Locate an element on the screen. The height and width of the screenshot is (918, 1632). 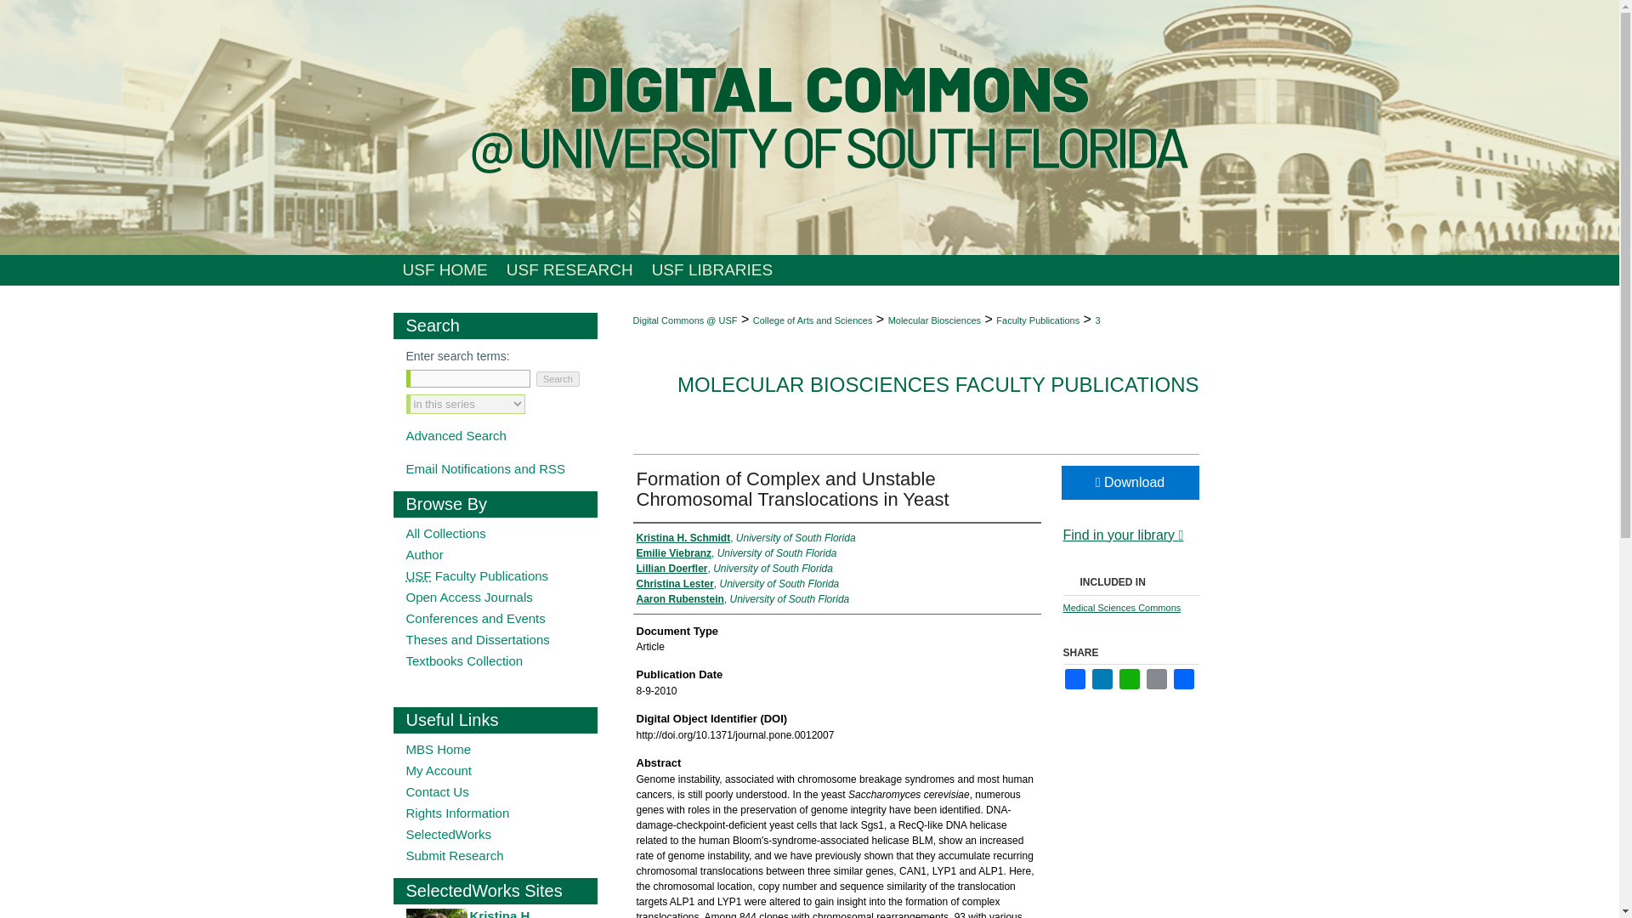
Molecular Biosciences is located at coordinates (933, 320).